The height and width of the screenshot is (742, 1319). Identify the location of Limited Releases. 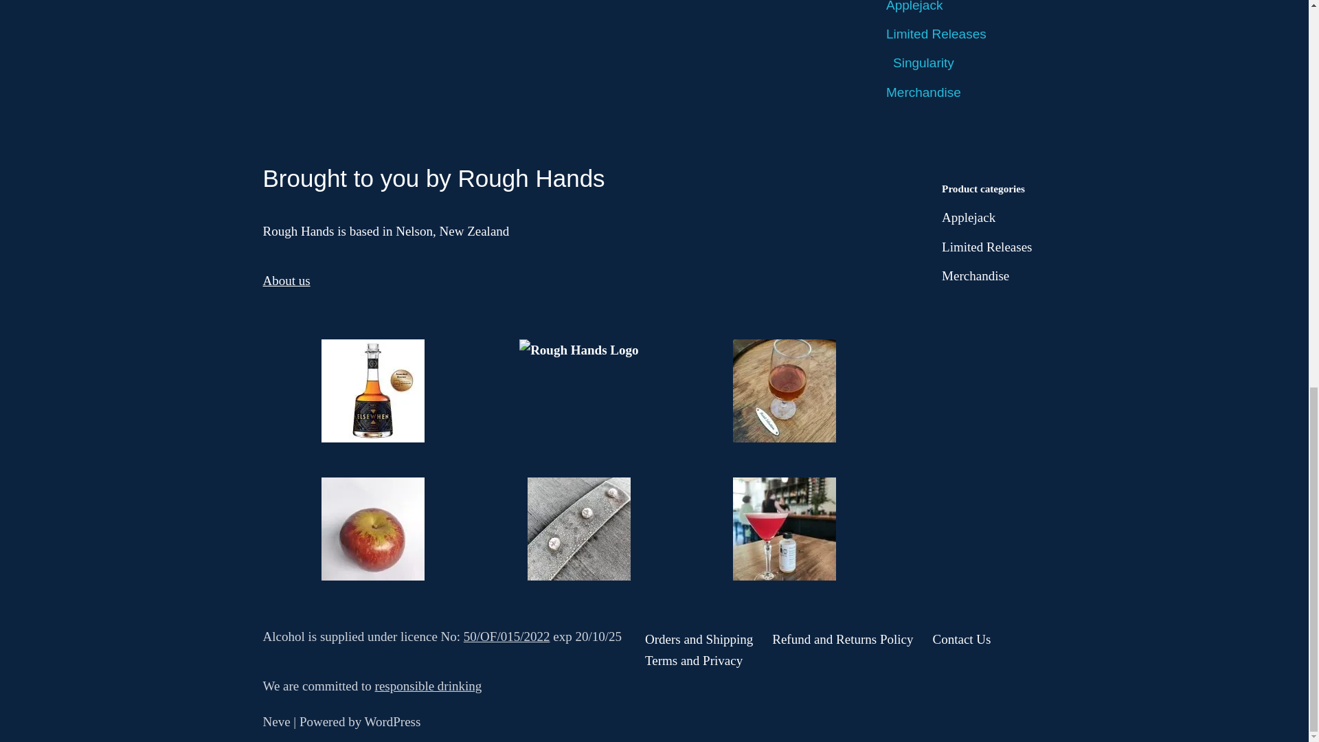
(936, 34).